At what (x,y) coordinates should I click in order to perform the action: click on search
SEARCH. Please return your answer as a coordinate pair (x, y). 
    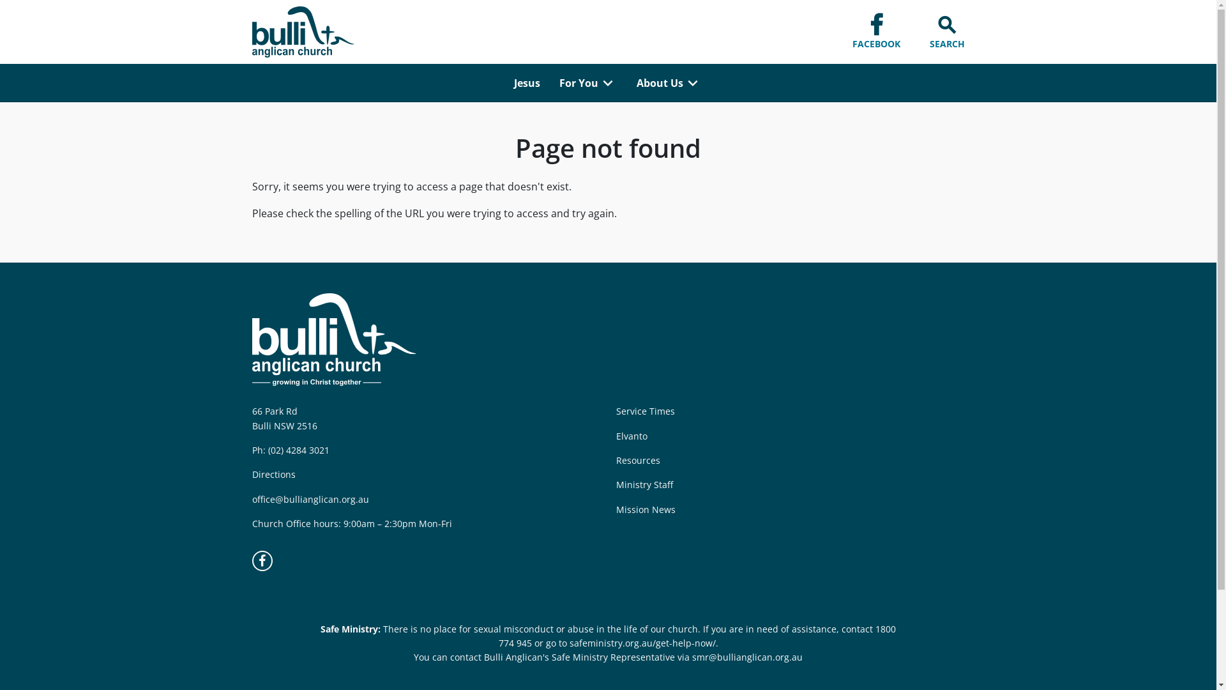
    Looking at the image, I should click on (944, 32).